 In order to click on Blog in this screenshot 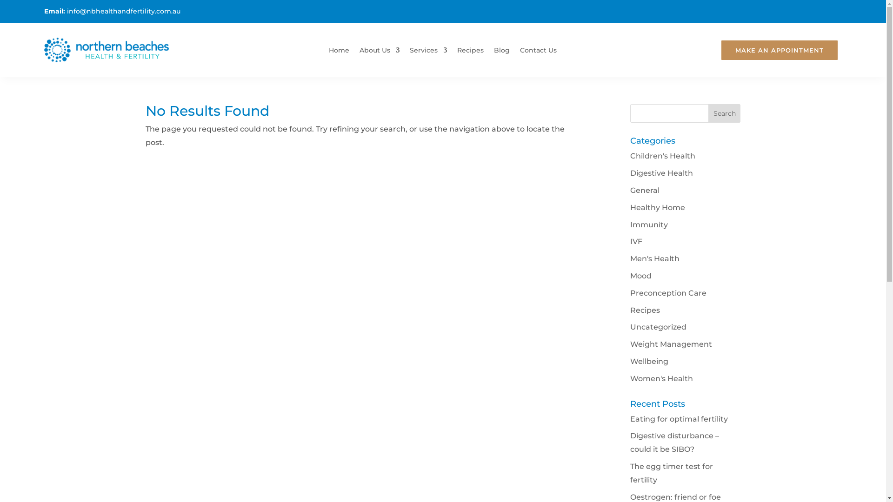, I will do `click(502, 52)`.